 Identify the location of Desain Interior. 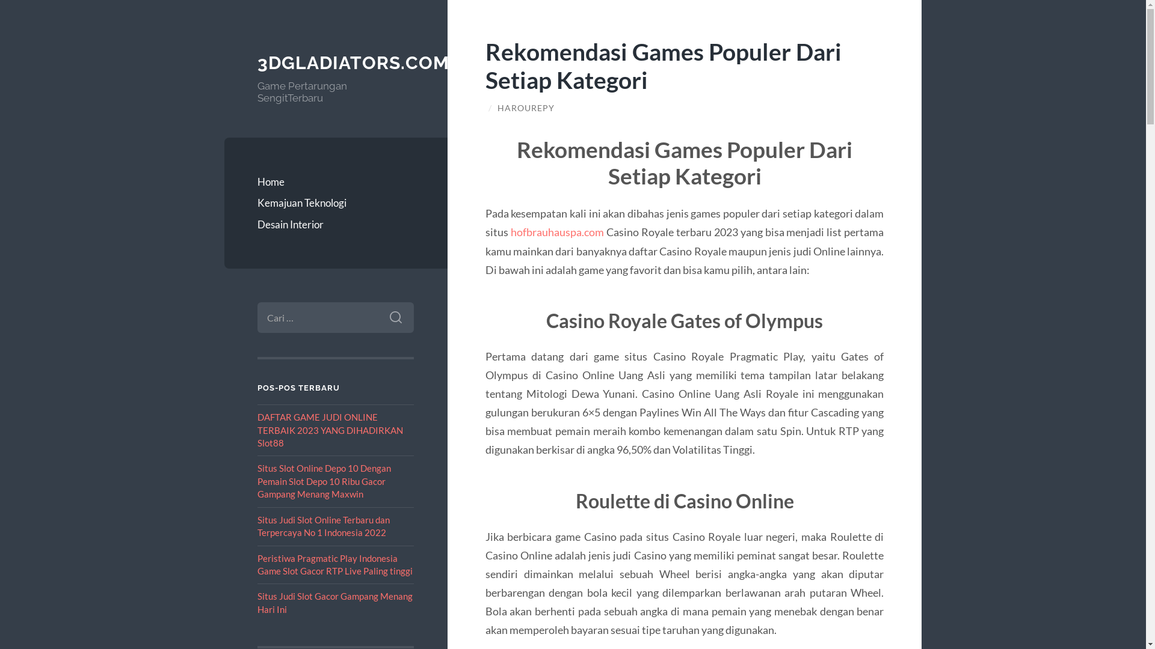
(336, 225).